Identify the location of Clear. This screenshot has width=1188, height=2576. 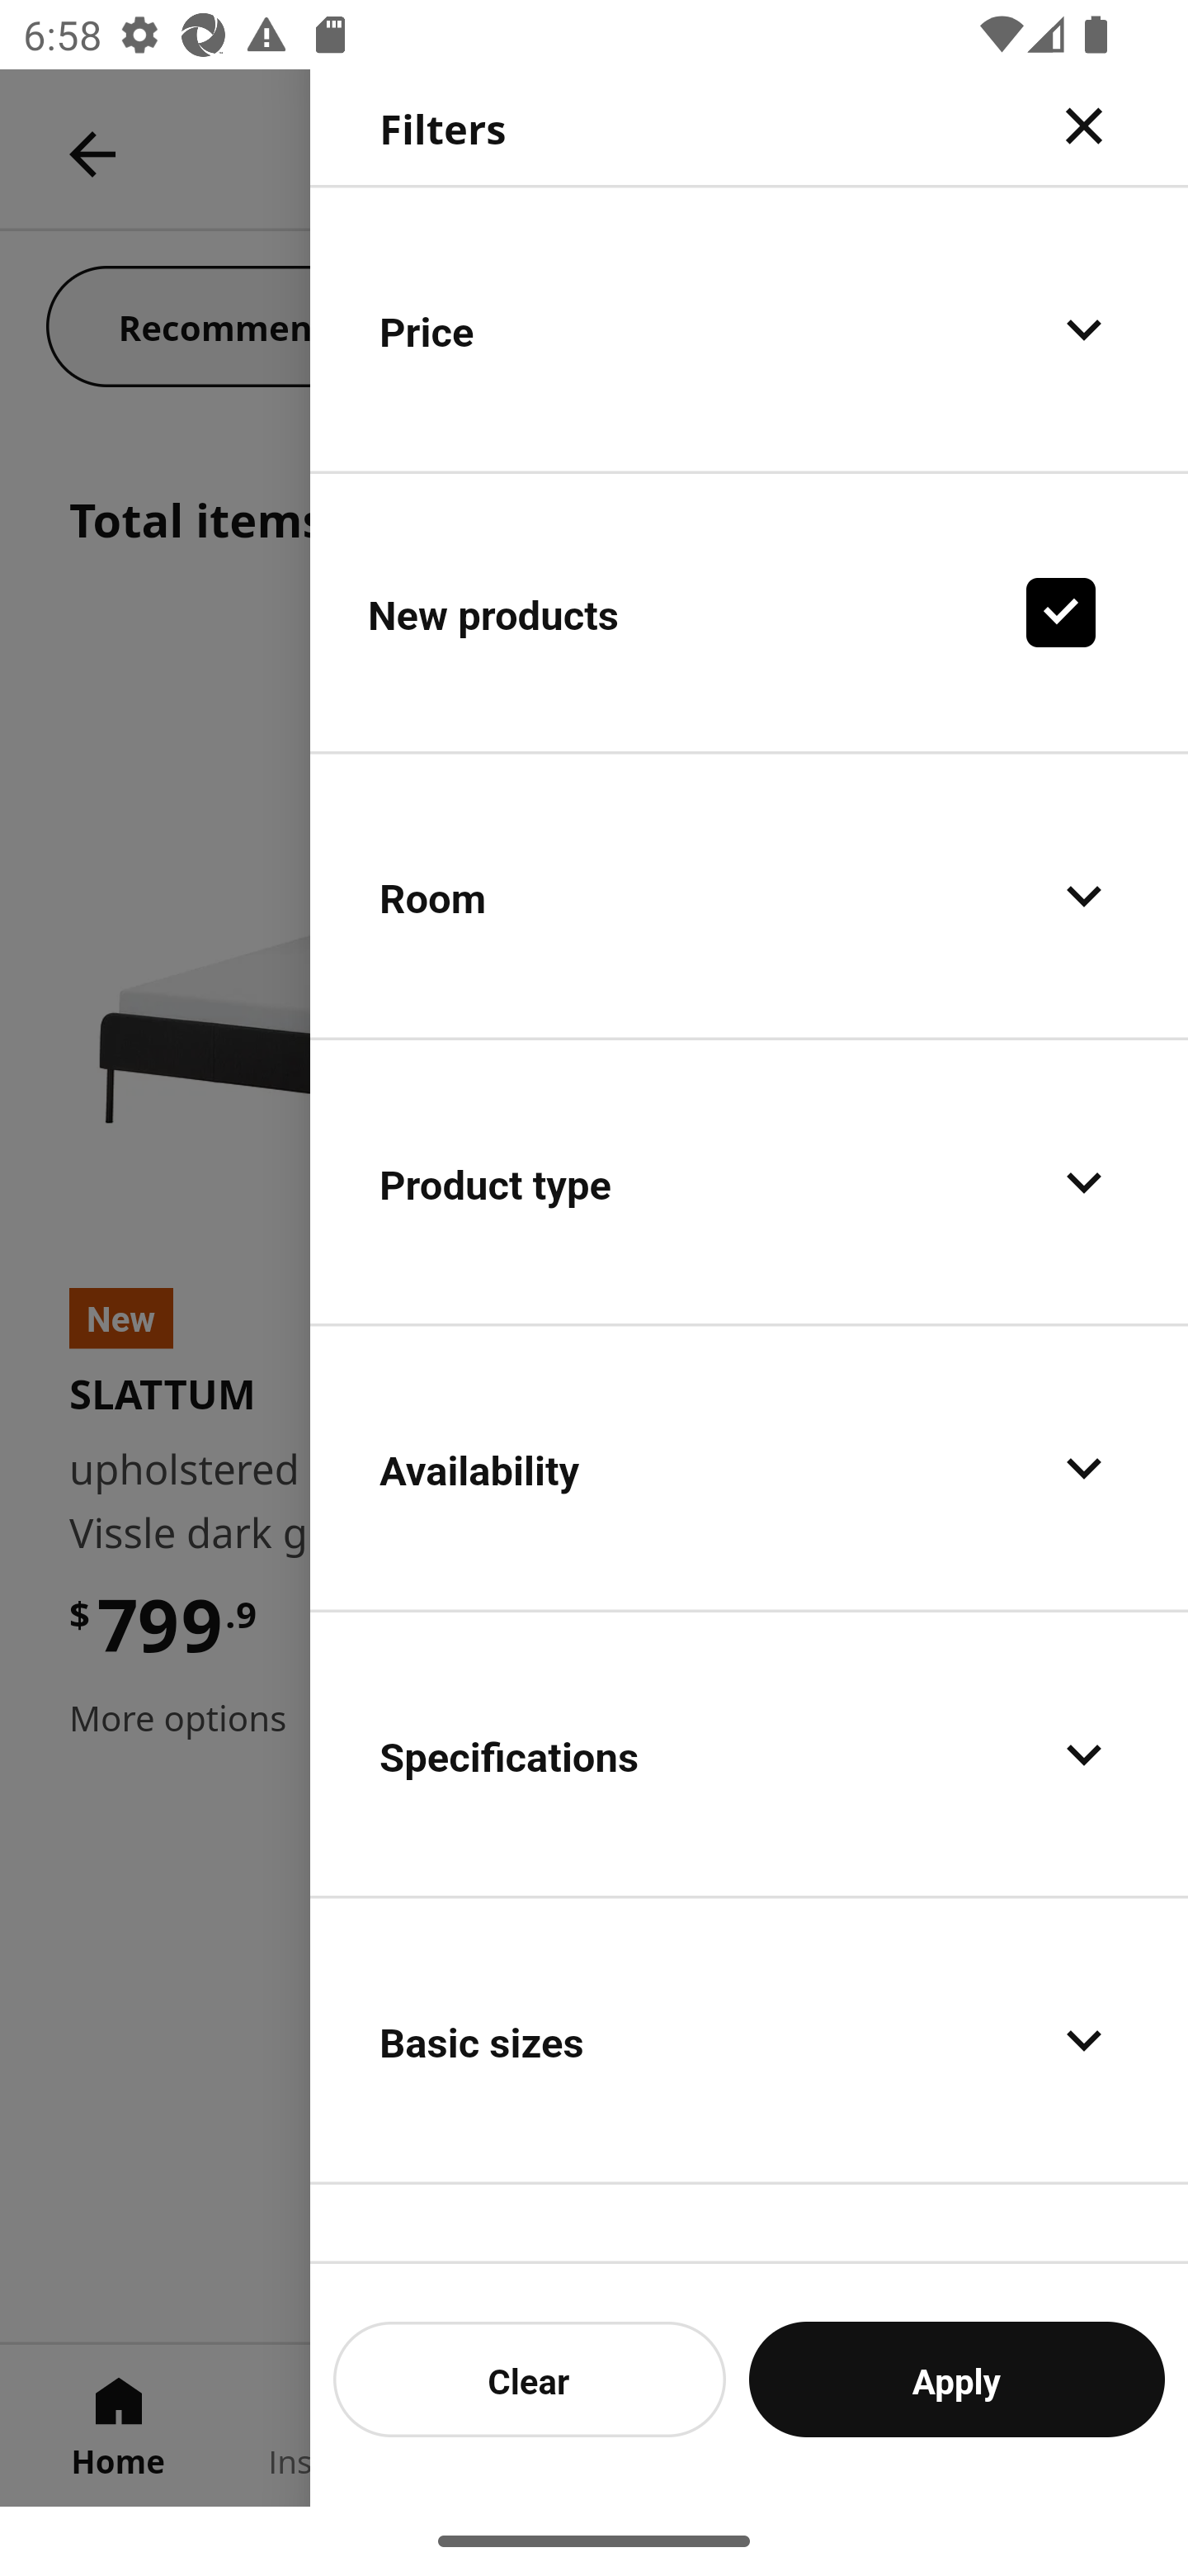
(530, 2379).